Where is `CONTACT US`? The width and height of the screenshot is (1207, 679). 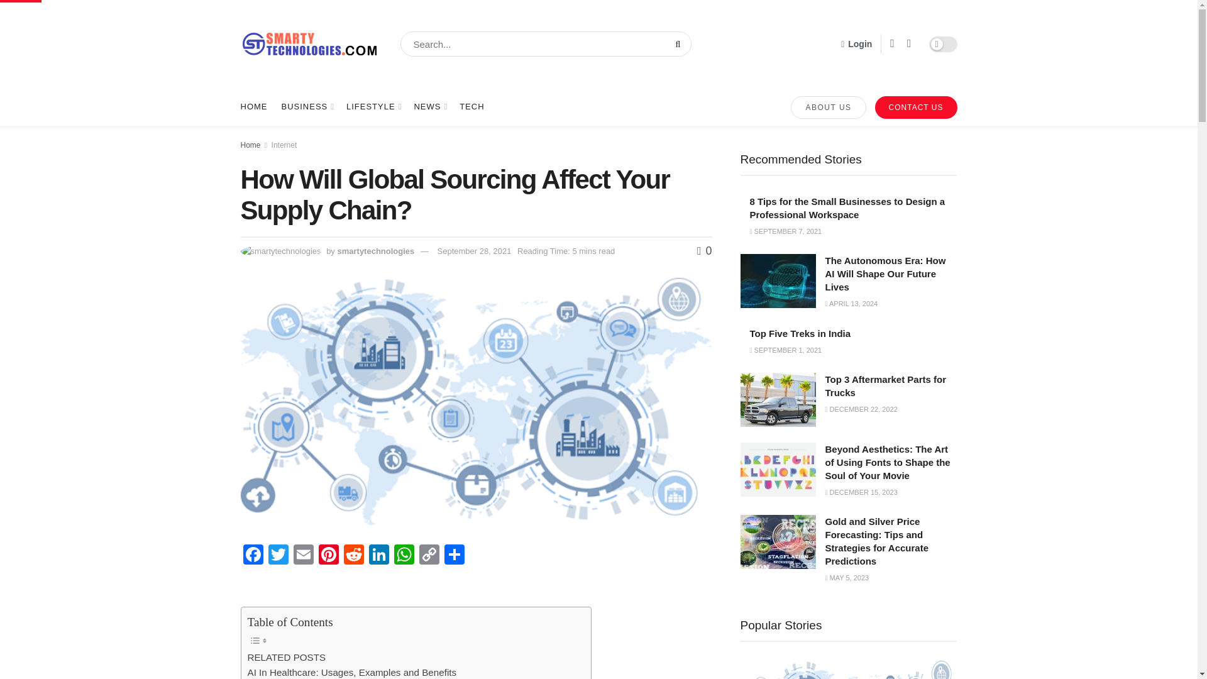
CONTACT US is located at coordinates (916, 108).